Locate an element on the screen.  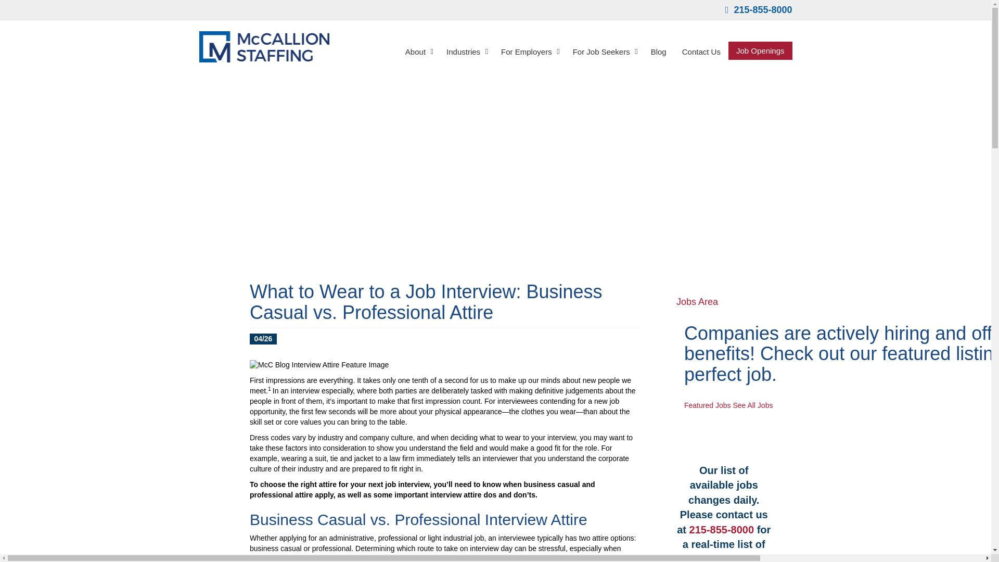
215-855-8000 is located at coordinates (721, 530).